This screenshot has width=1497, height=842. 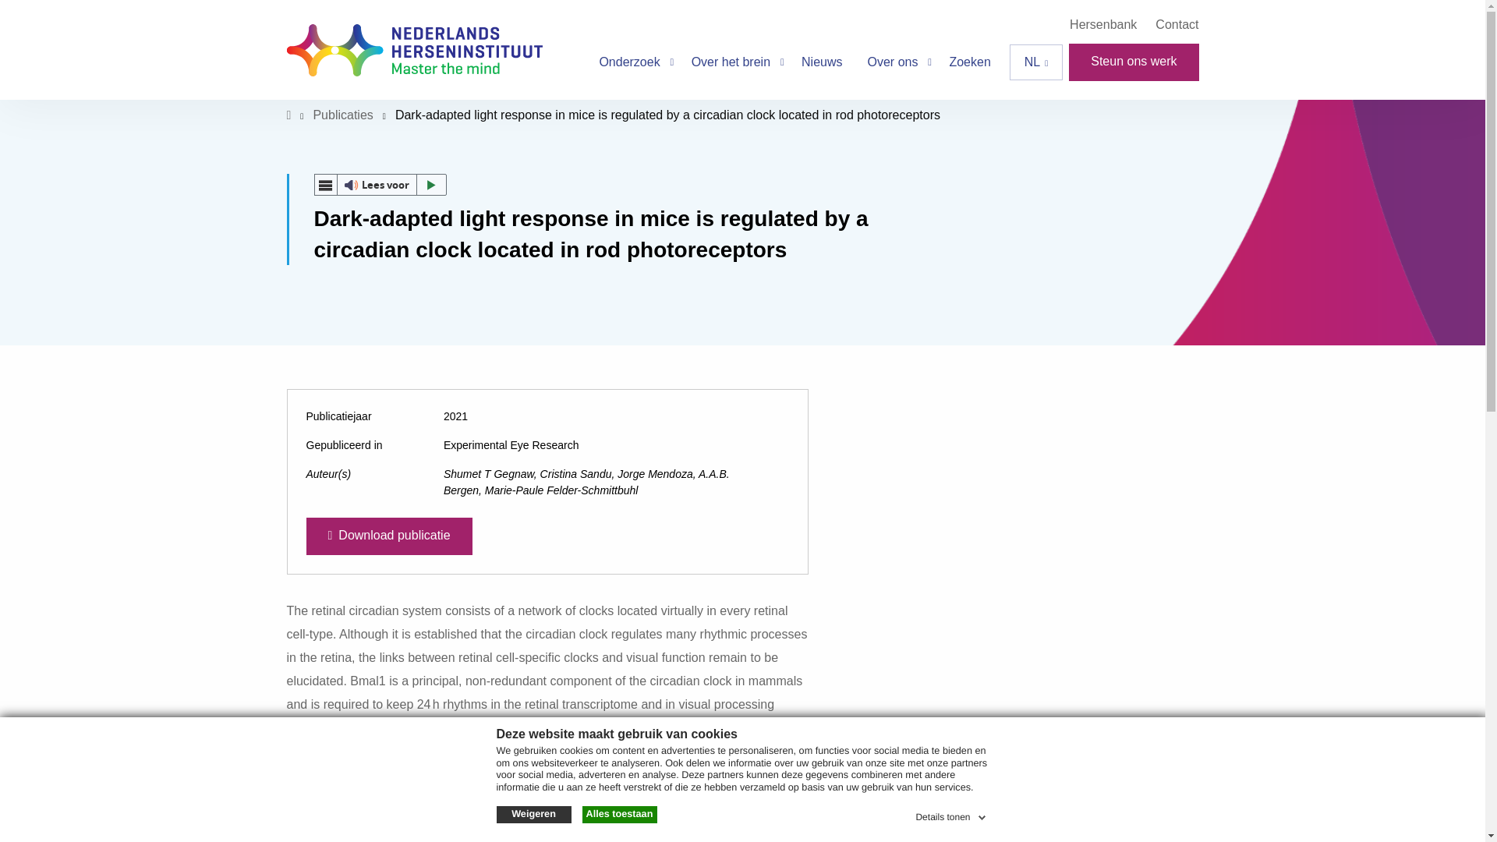 What do you see at coordinates (533, 814) in the screenshot?
I see `Weigeren` at bounding box center [533, 814].